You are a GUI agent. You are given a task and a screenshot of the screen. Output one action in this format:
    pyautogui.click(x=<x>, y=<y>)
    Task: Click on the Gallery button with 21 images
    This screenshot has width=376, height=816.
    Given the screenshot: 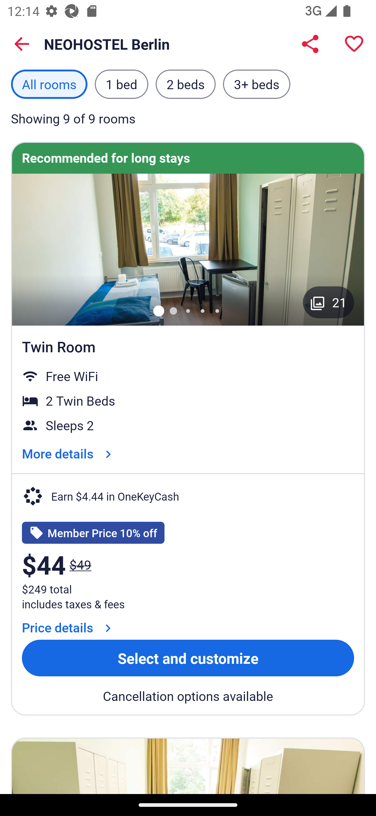 What is the action you would take?
    pyautogui.click(x=328, y=302)
    